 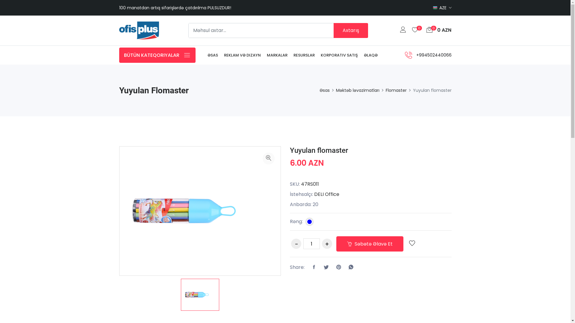 I want to click on 47RS011, so click(x=310, y=184).